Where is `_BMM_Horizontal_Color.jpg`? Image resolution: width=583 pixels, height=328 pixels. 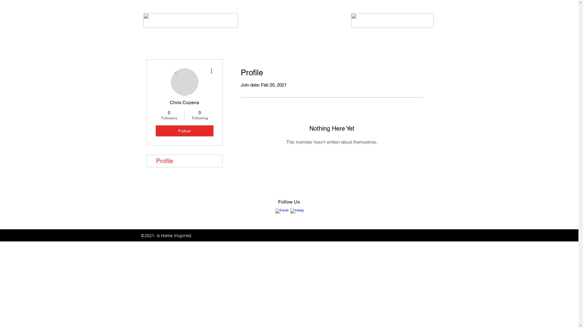
_BMM_Horizontal_Color.jpg is located at coordinates (191, 21).